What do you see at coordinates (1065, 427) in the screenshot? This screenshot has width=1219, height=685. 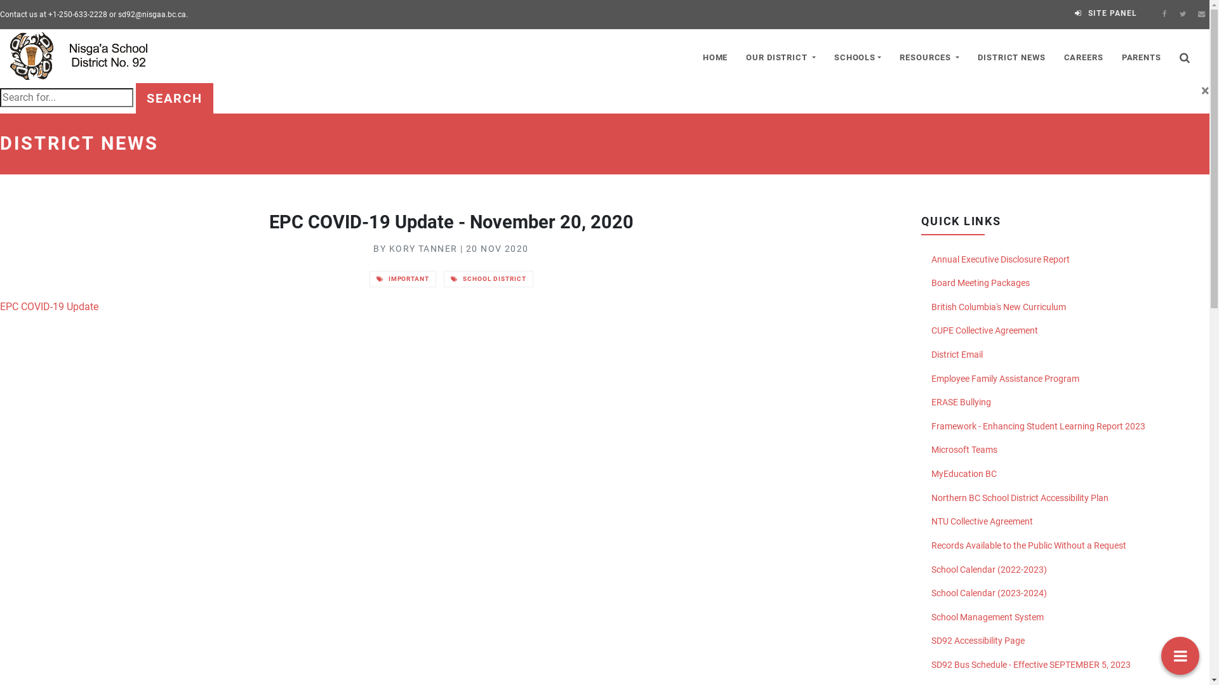 I see `Framework - Enhancing Student Learning Report 2023` at bounding box center [1065, 427].